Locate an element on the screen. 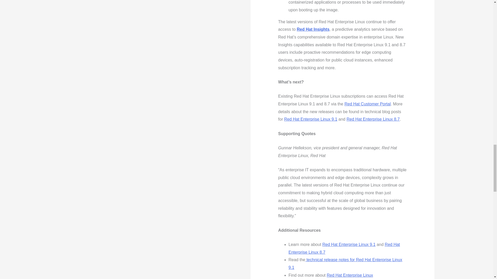  technical release notes for Red Hat Enterprise Linux 9.1 is located at coordinates (345, 263).